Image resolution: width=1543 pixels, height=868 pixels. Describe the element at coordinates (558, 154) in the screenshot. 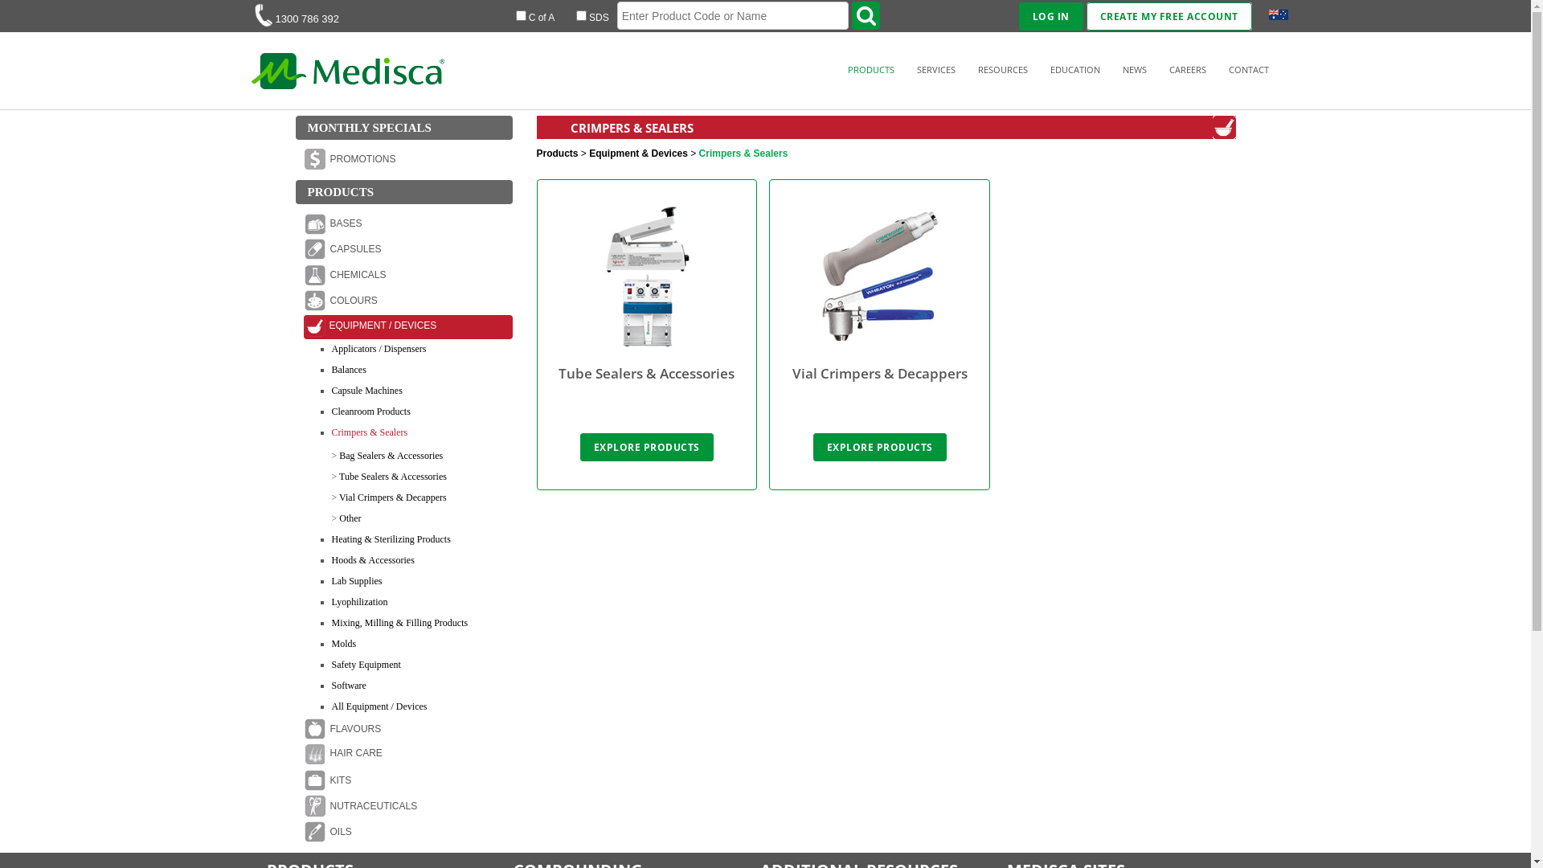

I see `Products` at that location.